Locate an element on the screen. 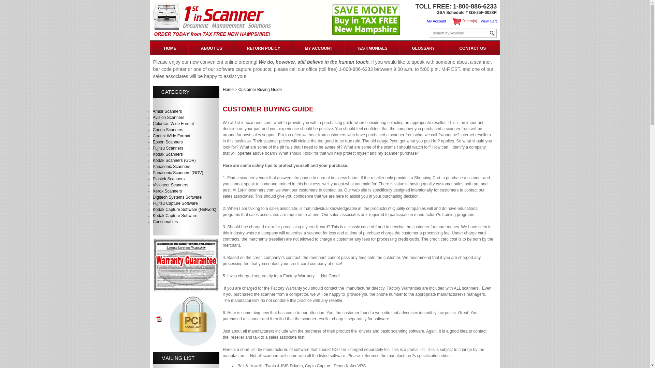  Epson Scanners is located at coordinates (168, 142).